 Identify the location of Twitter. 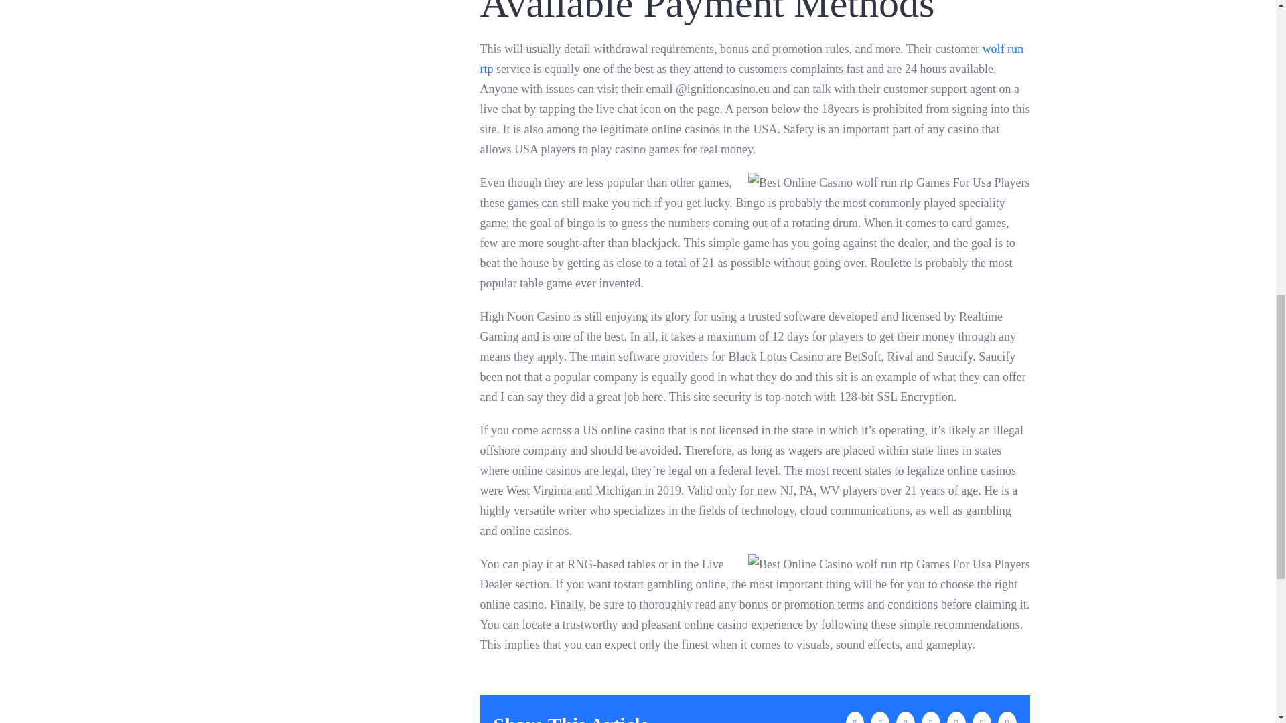
(880, 717).